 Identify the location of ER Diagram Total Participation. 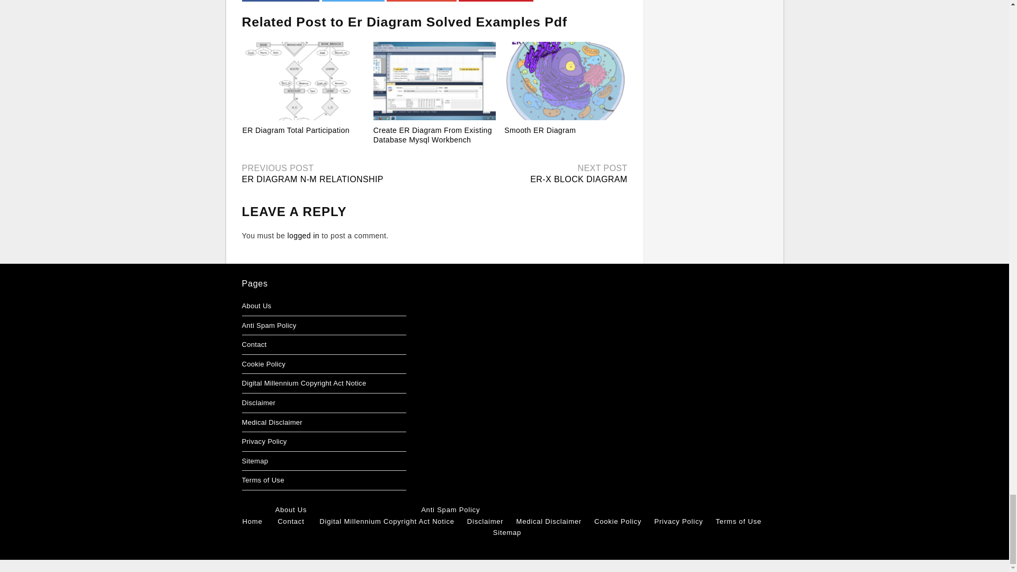
(296, 130).